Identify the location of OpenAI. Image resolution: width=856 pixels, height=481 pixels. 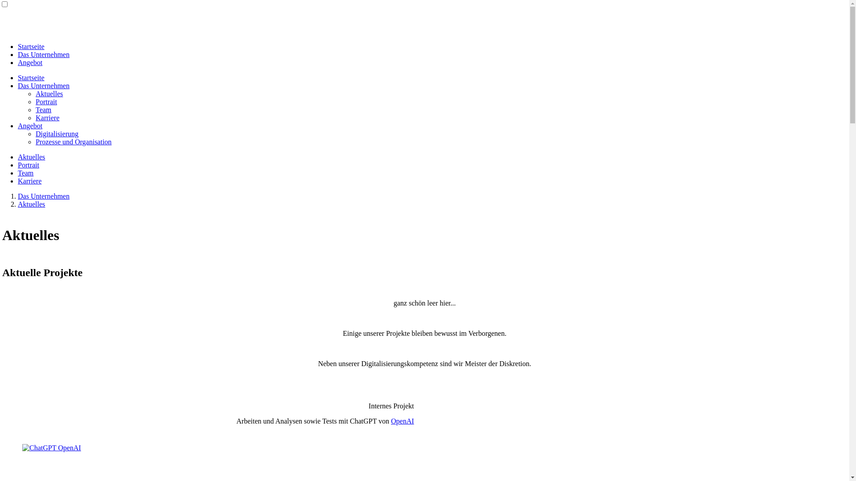
(403, 421).